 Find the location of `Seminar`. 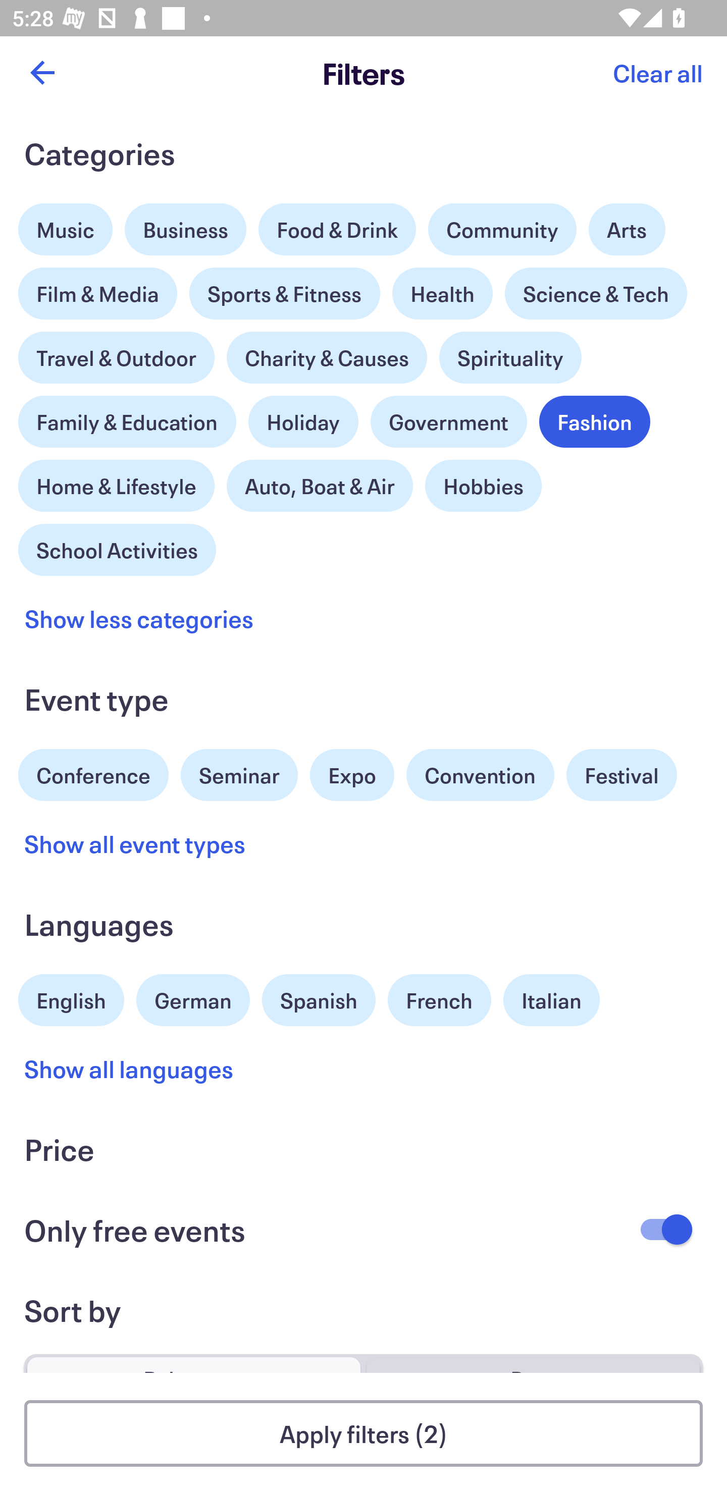

Seminar is located at coordinates (239, 775).